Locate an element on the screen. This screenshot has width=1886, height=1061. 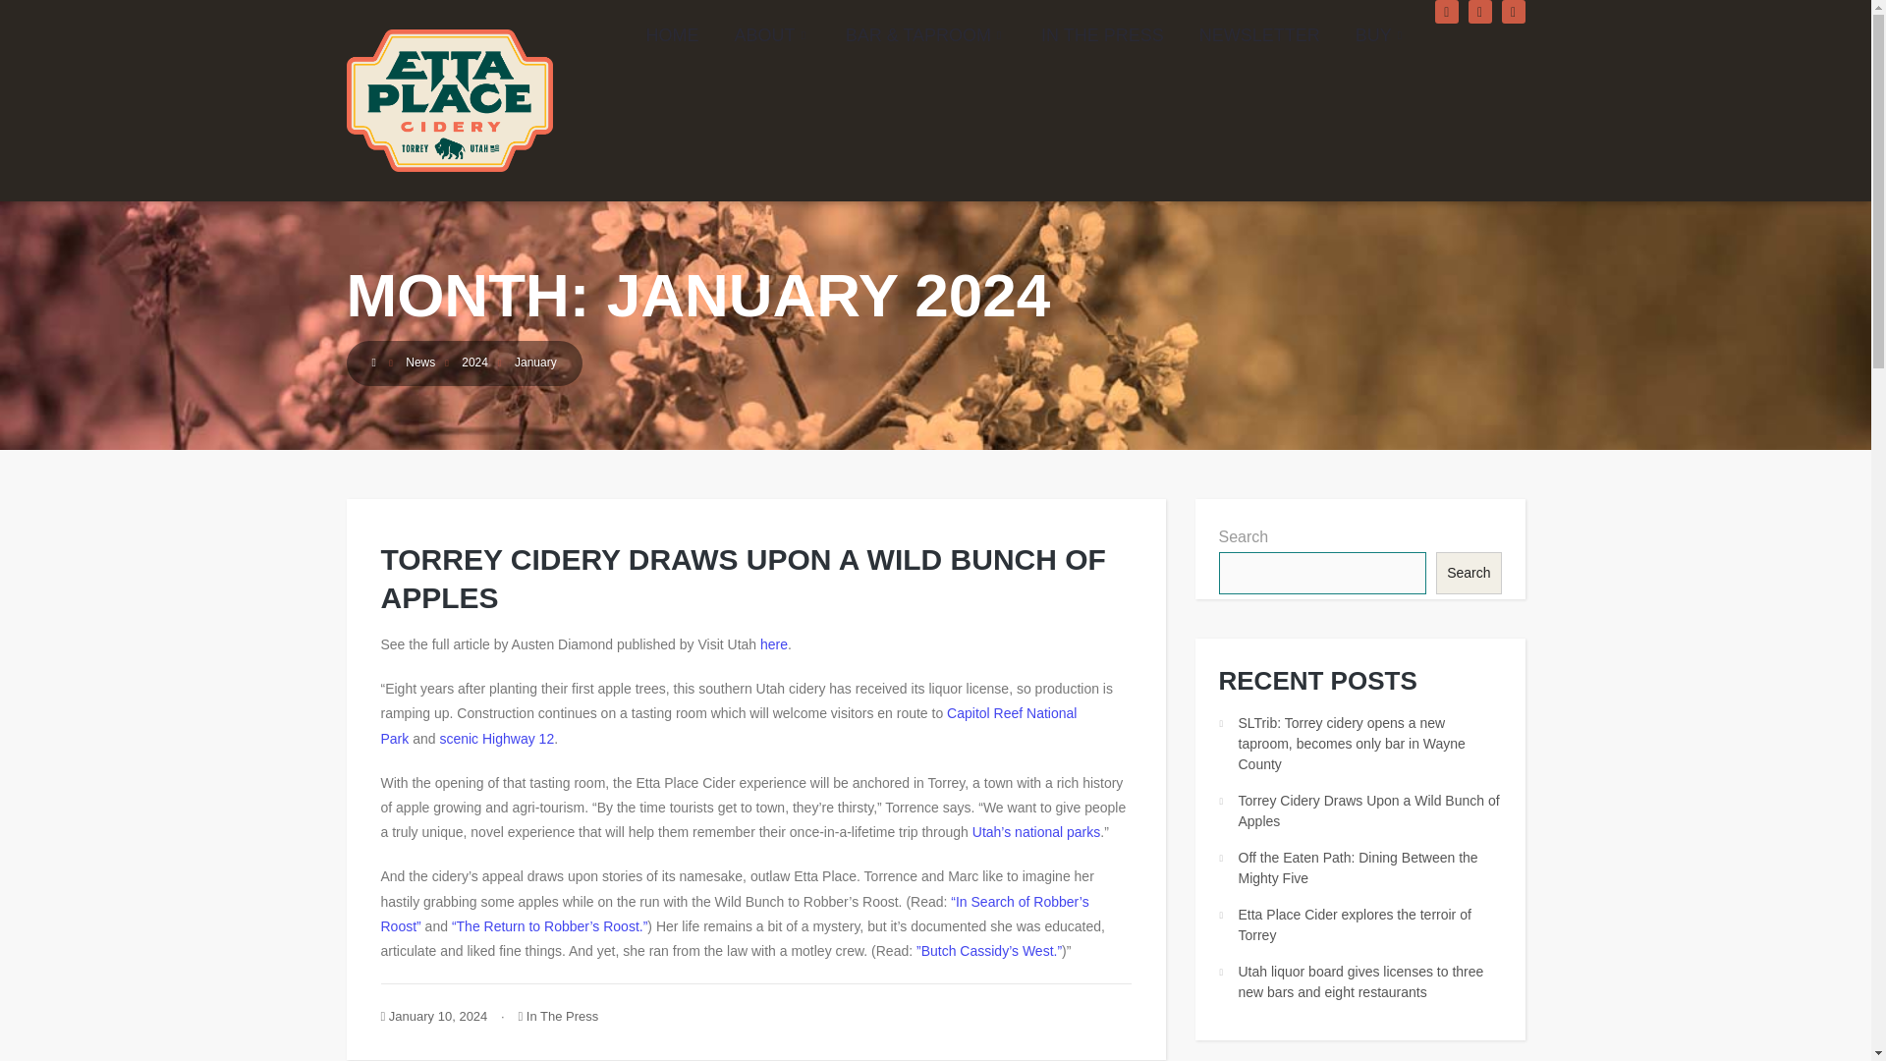
News is located at coordinates (420, 362).